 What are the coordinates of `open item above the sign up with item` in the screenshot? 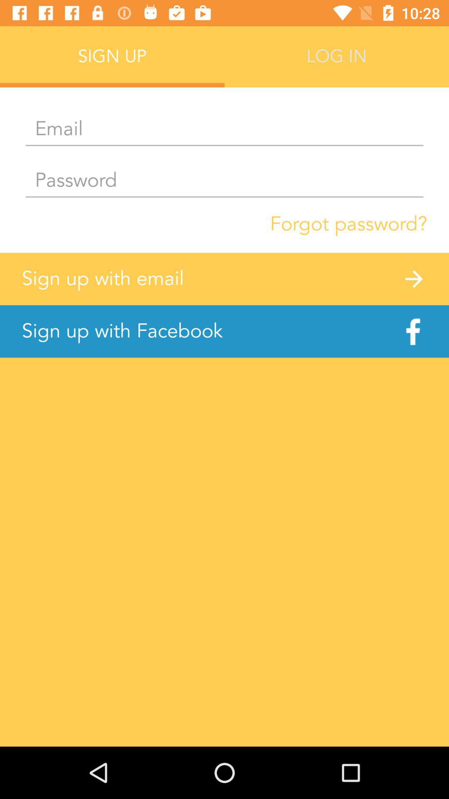 It's located at (348, 224).